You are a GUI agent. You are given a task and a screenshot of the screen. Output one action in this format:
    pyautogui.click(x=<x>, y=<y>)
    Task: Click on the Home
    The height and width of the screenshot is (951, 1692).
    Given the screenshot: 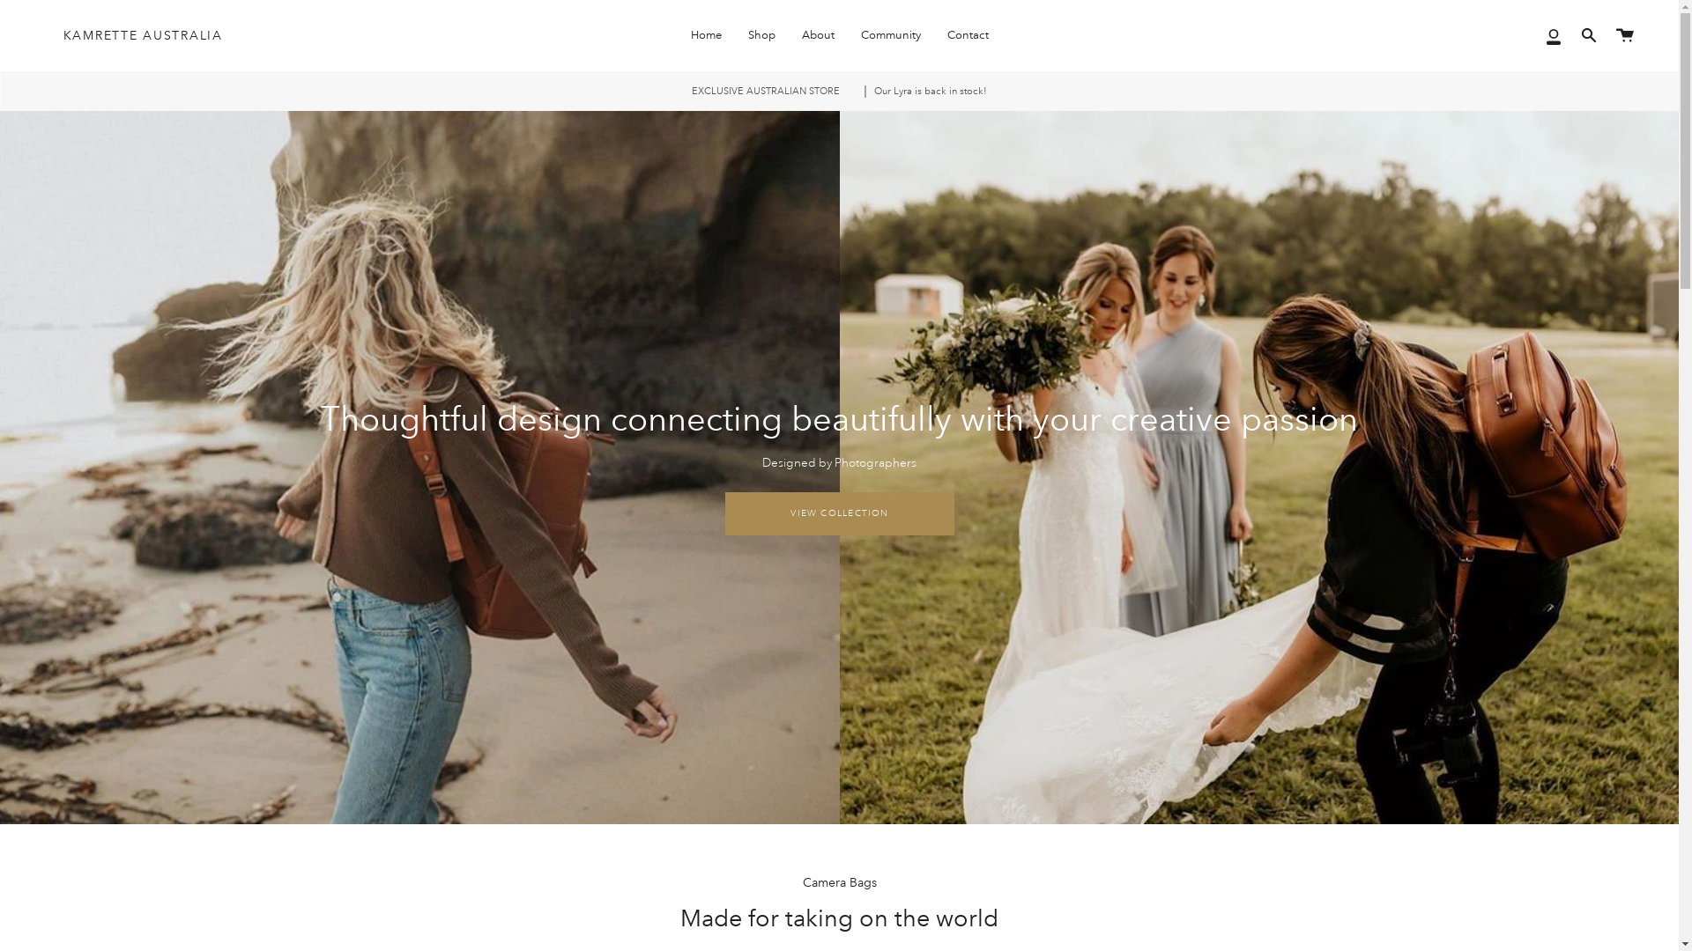 What is the action you would take?
    pyautogui.click(x=705, y=35)
    